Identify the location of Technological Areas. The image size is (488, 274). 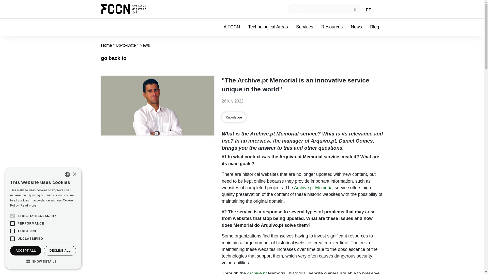
(268, 27).